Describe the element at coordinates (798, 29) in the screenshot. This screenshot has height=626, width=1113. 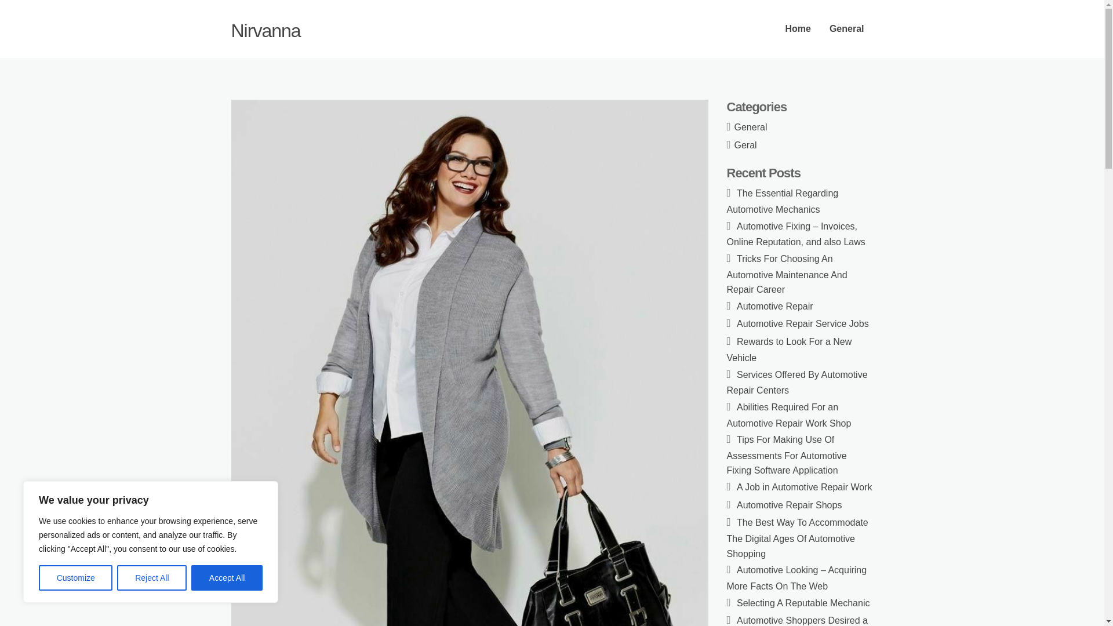
I see `Home` at that location.